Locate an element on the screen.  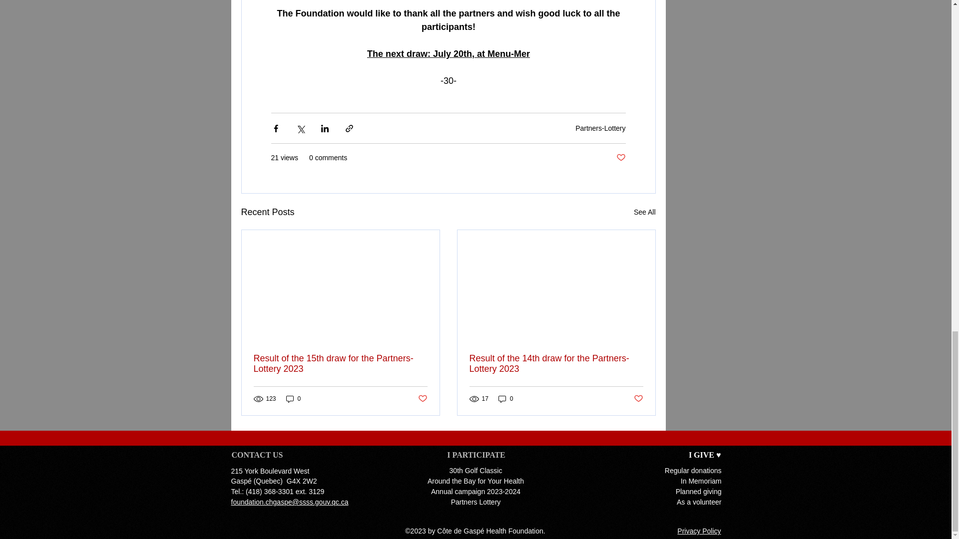
See All is located at coordinates (645, 212).